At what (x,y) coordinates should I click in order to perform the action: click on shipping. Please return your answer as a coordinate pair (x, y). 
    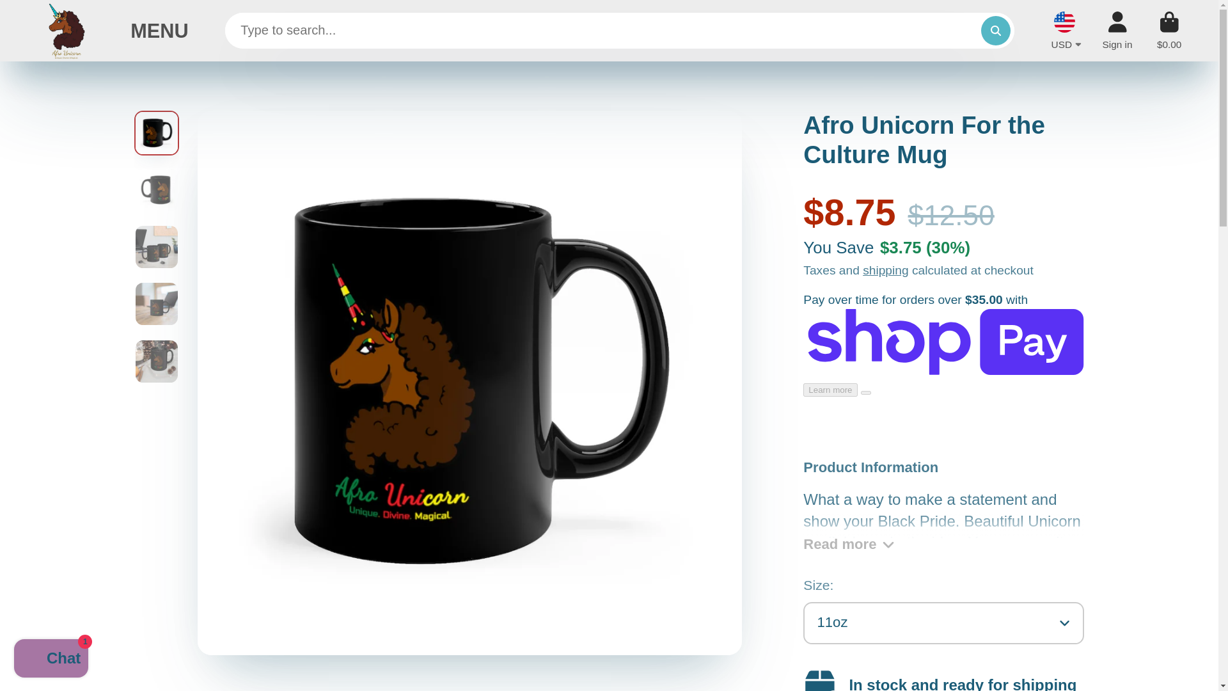
    Looking at the image, I should click on (885, 270).